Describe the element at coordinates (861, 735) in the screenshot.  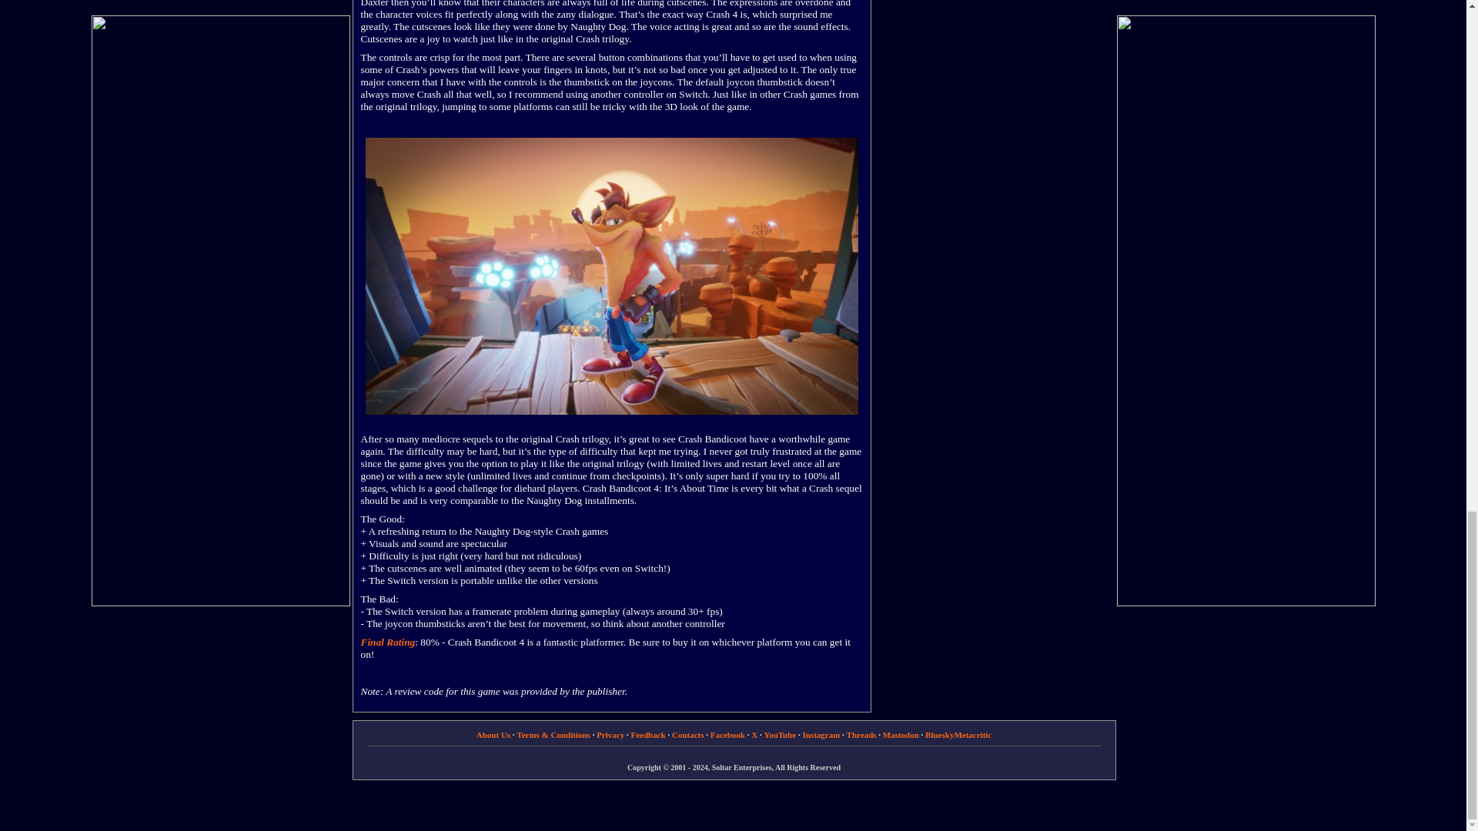
I see `Threads` at that location.